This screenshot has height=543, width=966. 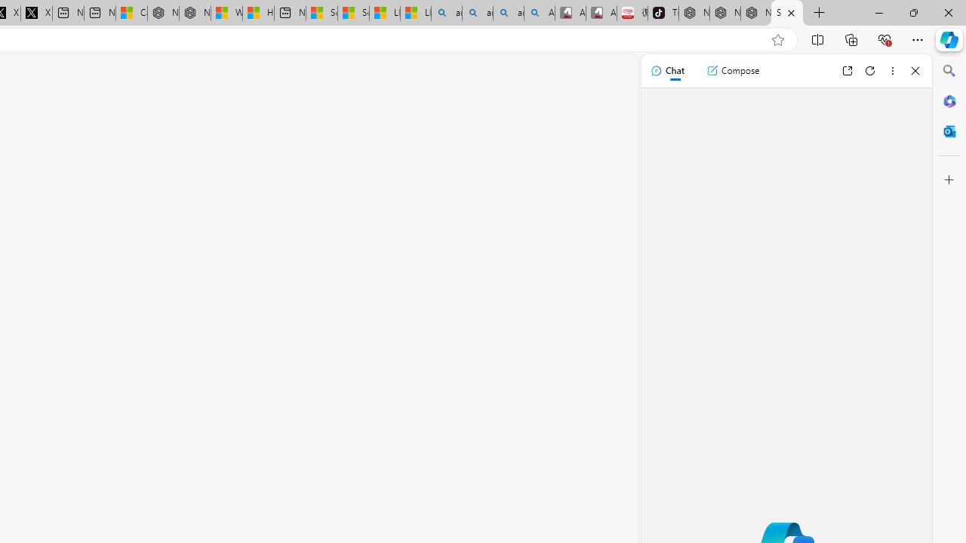 What do you see at coordinates (755, 14) in the screenshot?
I see `Nordace - Siena Pro 15 Essential Set` at bounding box center [755, 14].